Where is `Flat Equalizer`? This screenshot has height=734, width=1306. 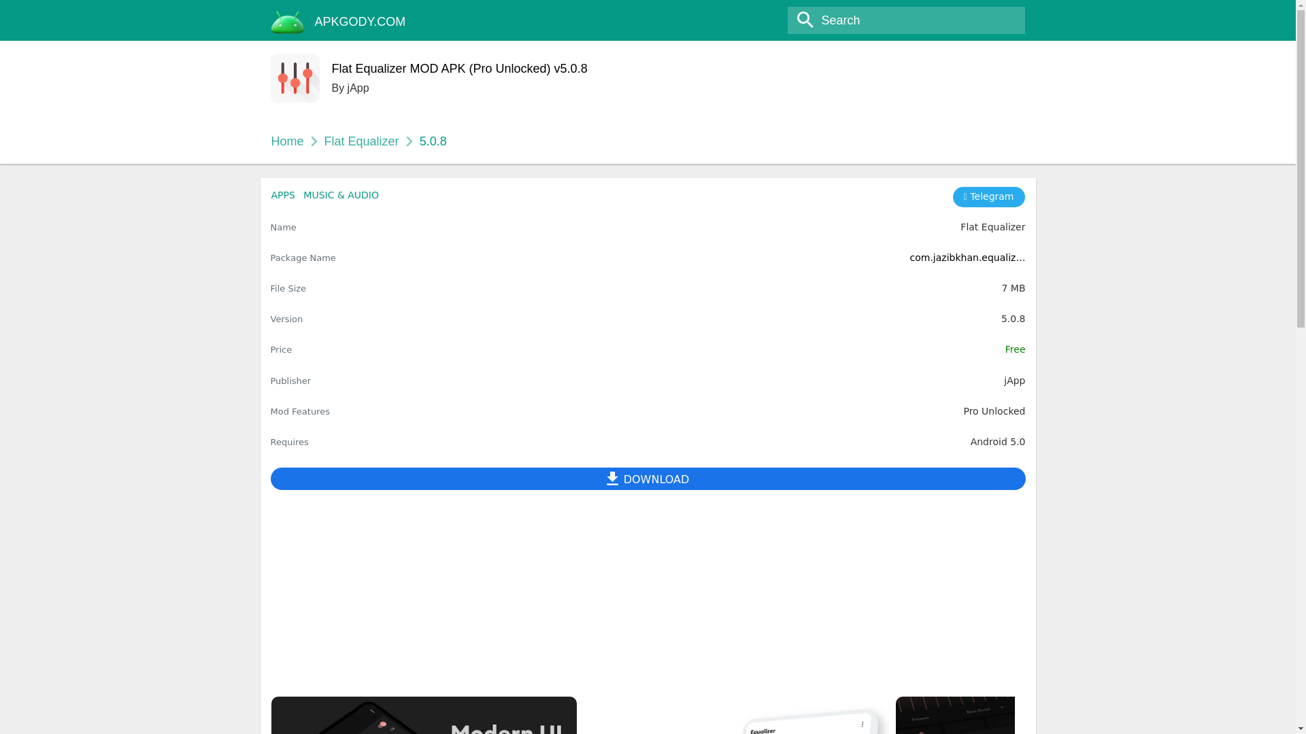 Flat Equalizer is located at coordinates (362, 141).